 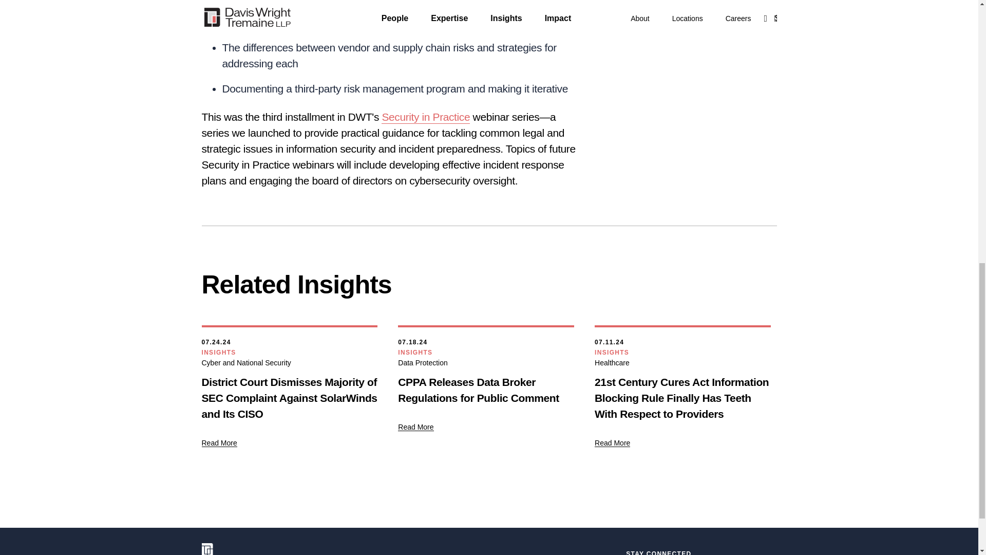 I want to click on Read More, so click(x=416, y=427).